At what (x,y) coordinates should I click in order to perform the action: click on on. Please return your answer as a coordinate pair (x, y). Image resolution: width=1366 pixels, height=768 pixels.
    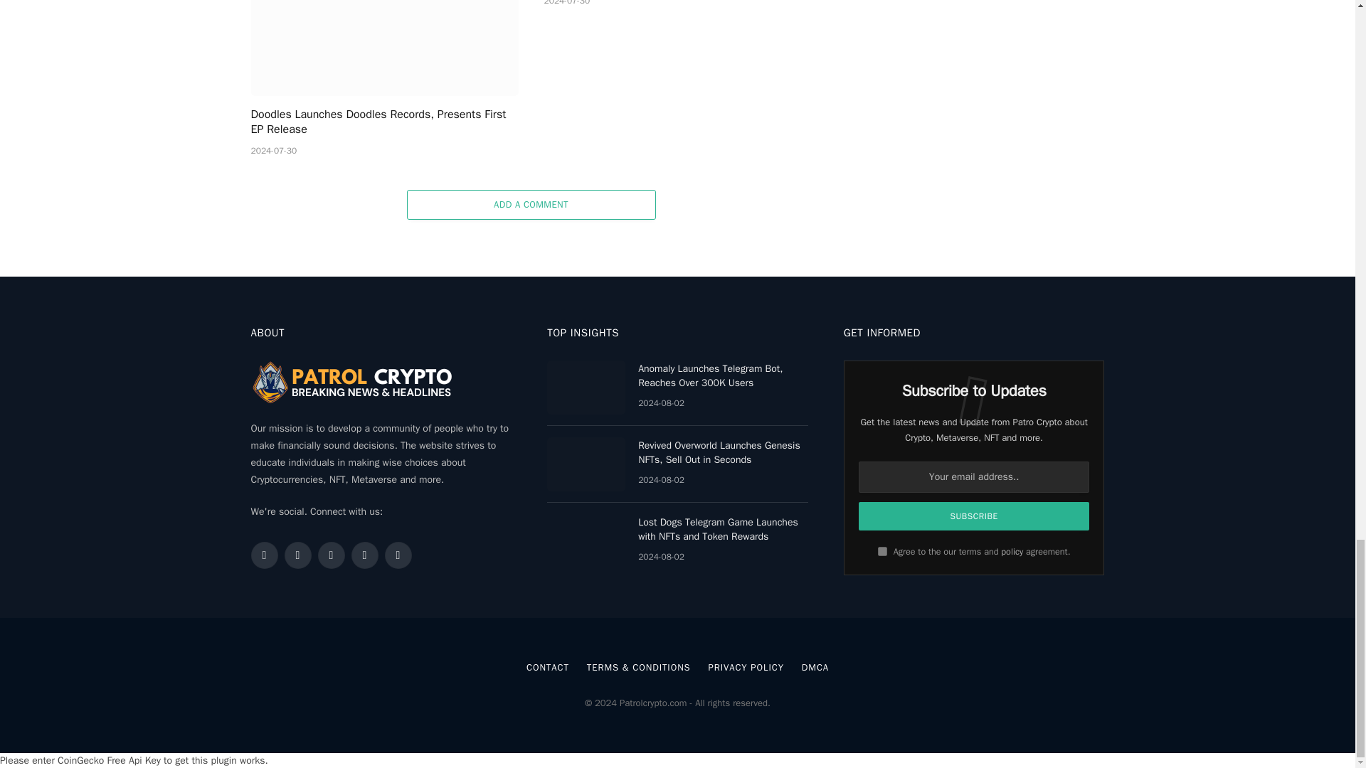
    Looking at the image, I should click on (882, 550).